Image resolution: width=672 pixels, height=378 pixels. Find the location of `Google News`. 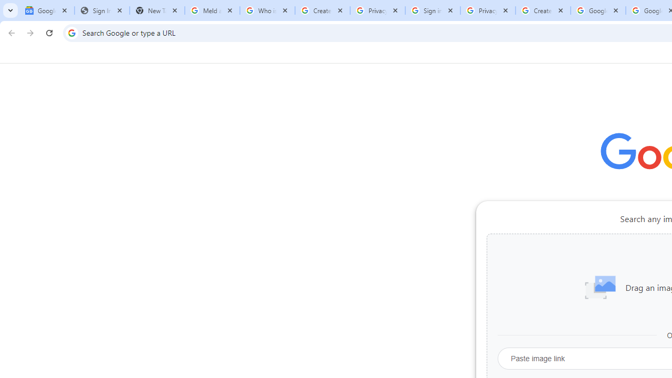

Google News is located at coordinates (47, 10).